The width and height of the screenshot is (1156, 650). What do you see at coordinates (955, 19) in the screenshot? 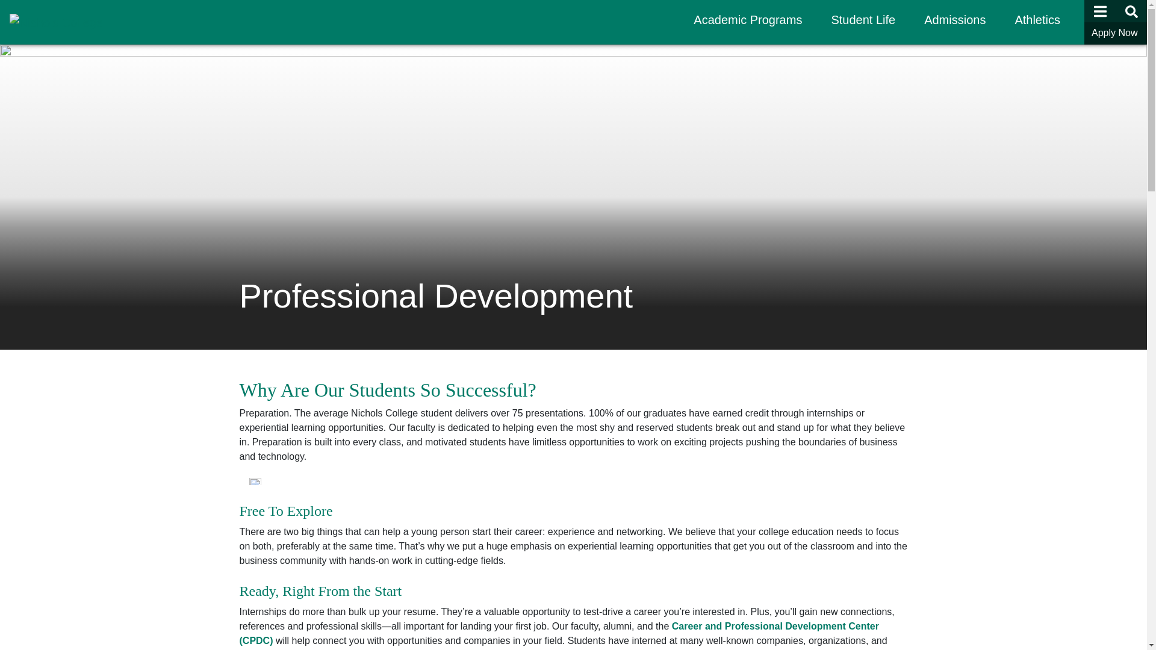
I see `Admissions` at bounding box center [955, 19].